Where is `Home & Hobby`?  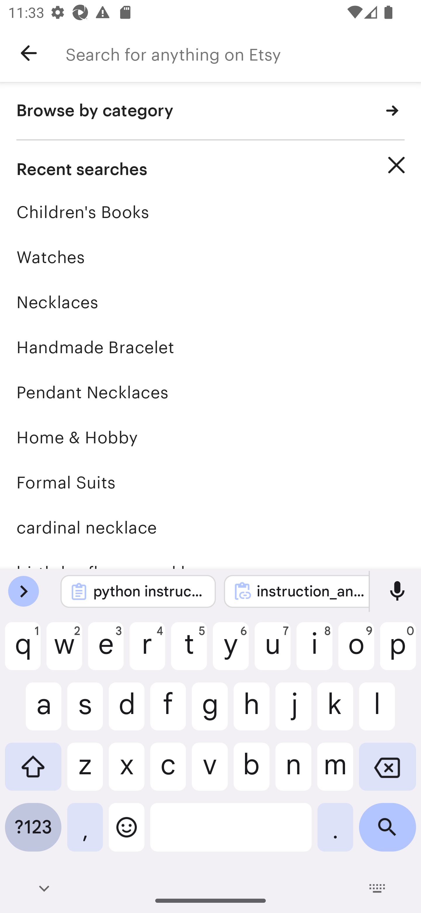 Home & Hobby is located at coordinates (210, 437).